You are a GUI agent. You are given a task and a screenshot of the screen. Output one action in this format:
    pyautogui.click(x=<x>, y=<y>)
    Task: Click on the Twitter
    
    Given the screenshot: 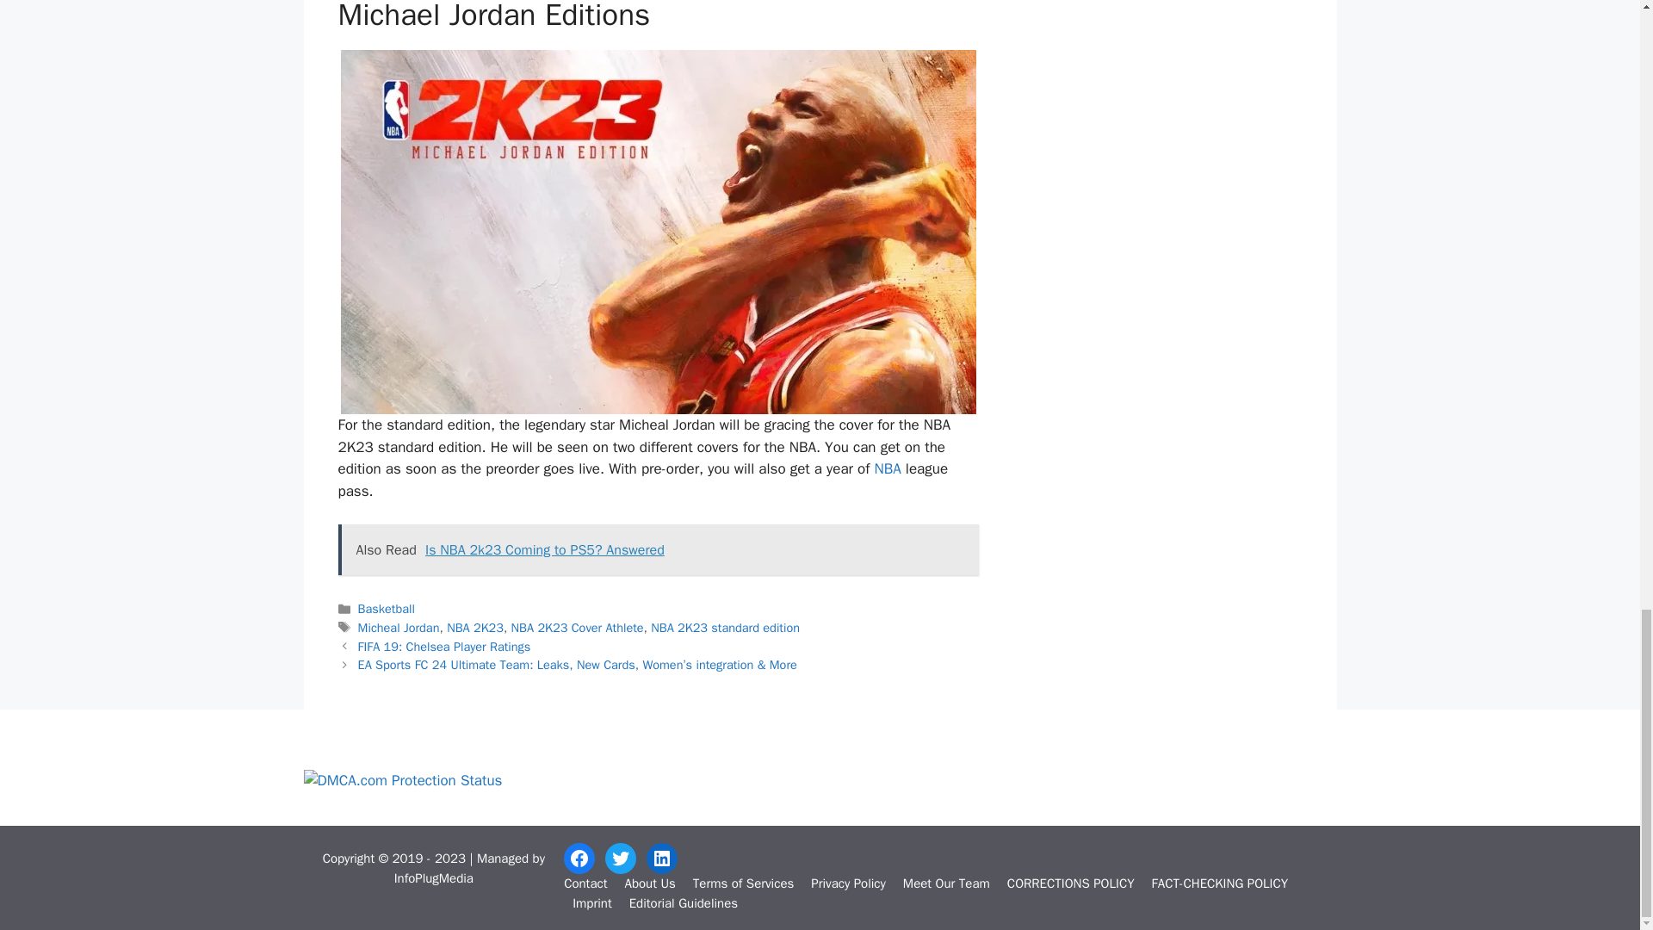 What is the action you would take?
    pyautogui.click(x=620, y=858)
    